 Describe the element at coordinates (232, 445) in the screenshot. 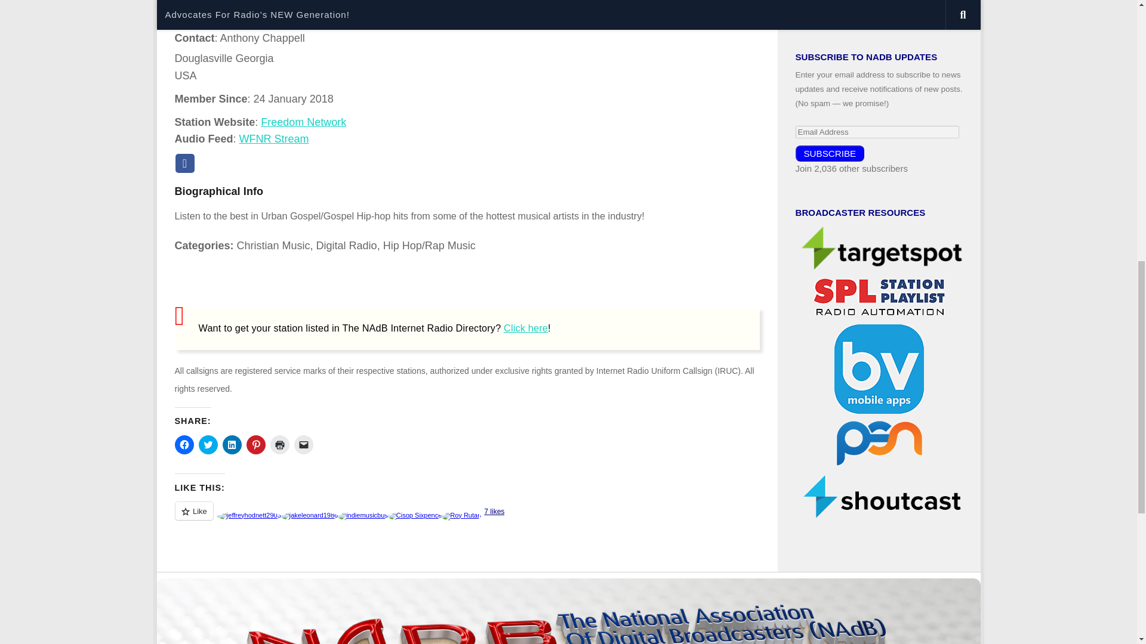

I see `Click to share on LinkedIn` at that location.